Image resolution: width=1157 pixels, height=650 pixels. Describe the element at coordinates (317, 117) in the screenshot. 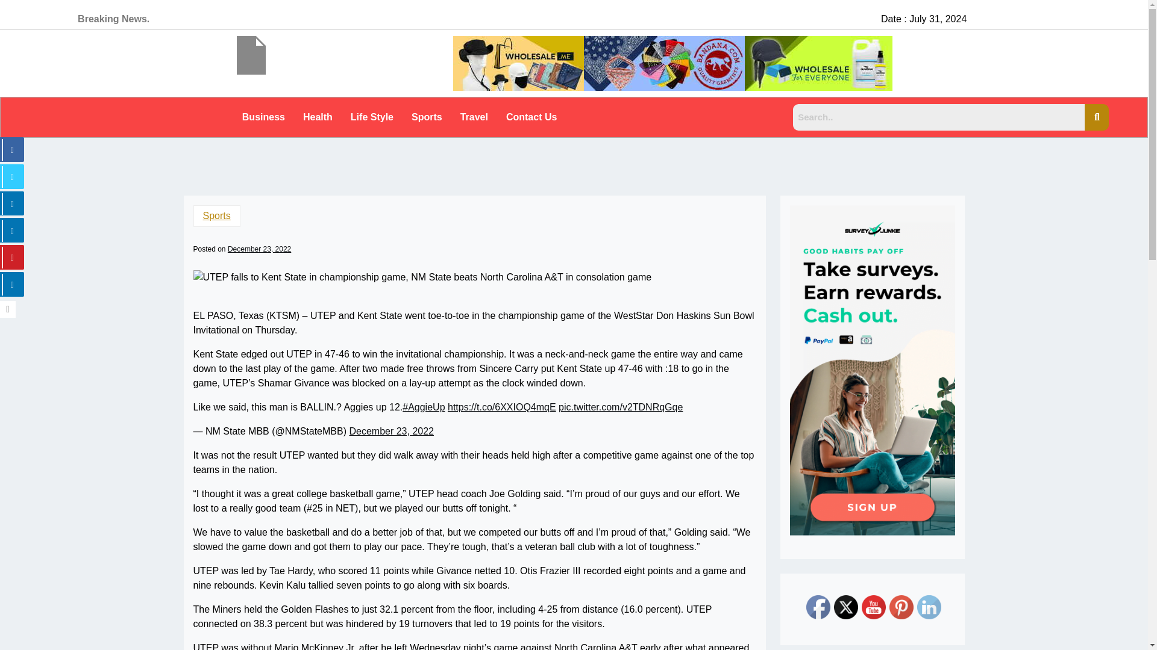

I see `Health` at that location.